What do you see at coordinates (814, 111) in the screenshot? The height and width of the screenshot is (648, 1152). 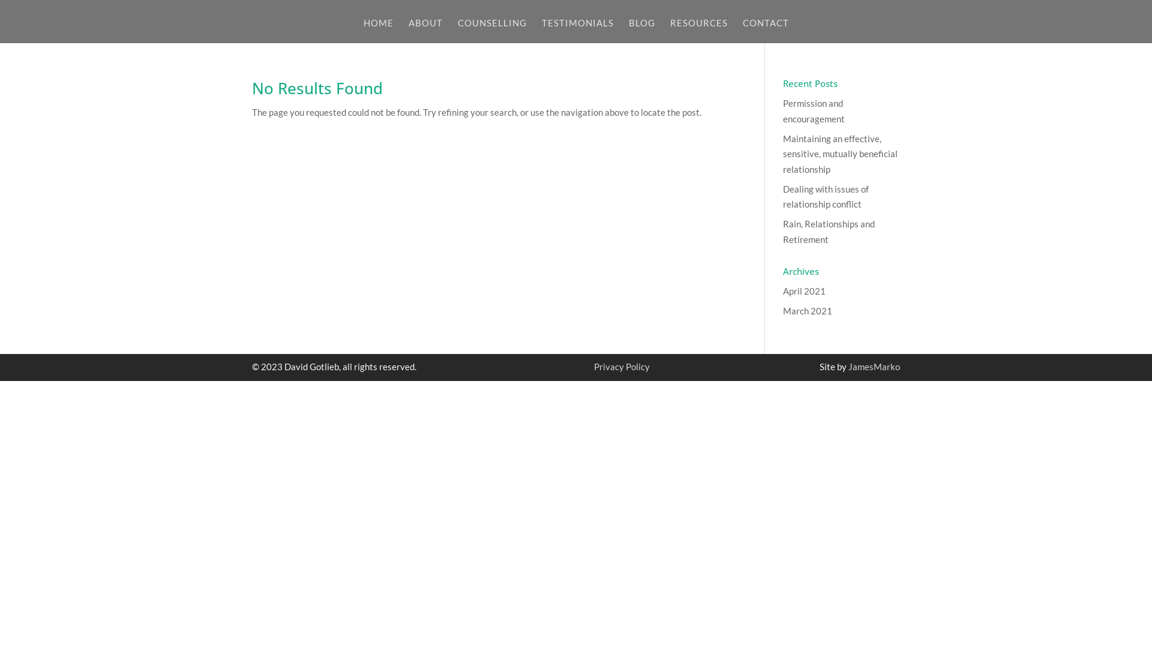 I see `Permission and encouragement` at bounding box center [814, 111].